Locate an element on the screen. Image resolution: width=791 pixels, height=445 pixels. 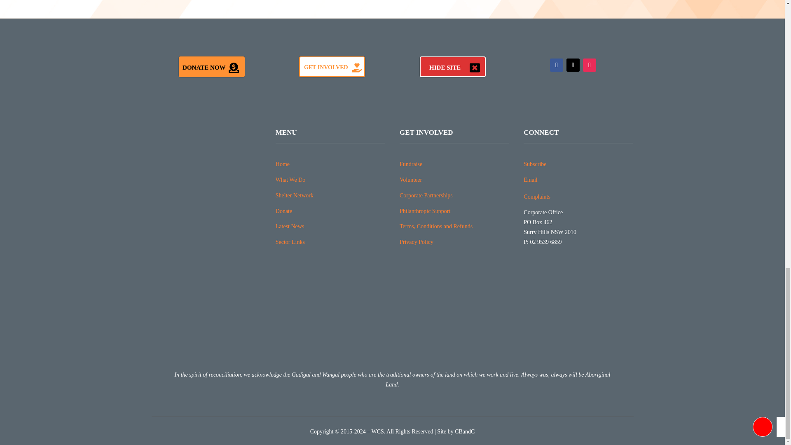
Corporate Partnerships with WCS is located at coordinates (426, 195).